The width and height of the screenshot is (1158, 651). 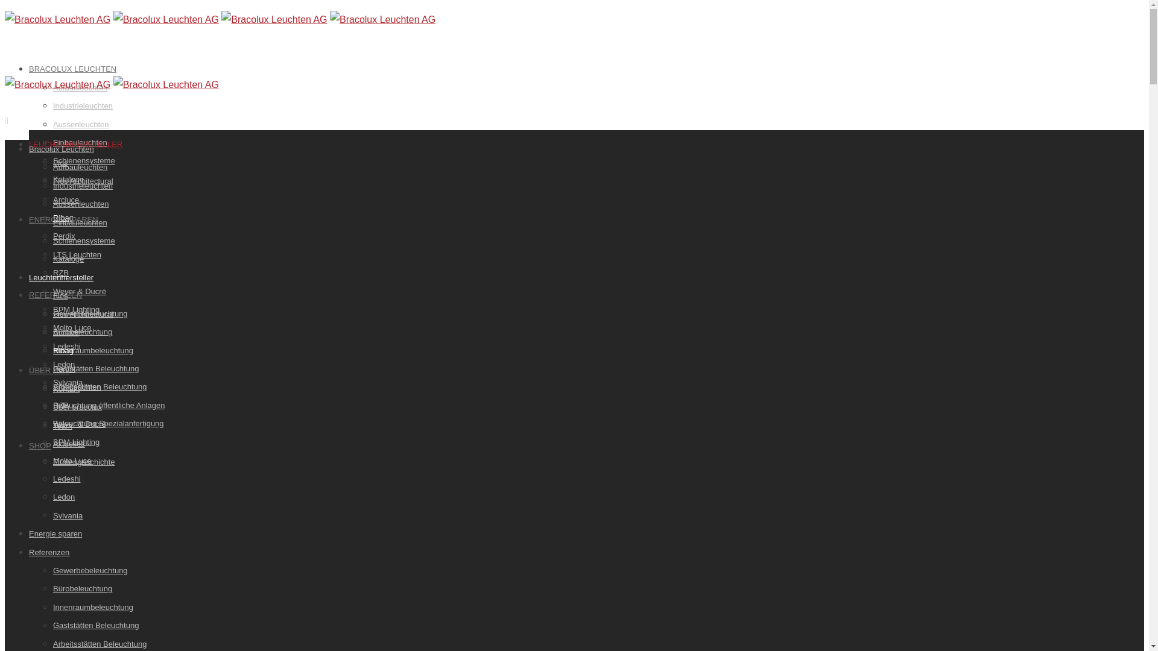 I want to click on Innenraumbeleuchtung, so click(x=93, y=608).